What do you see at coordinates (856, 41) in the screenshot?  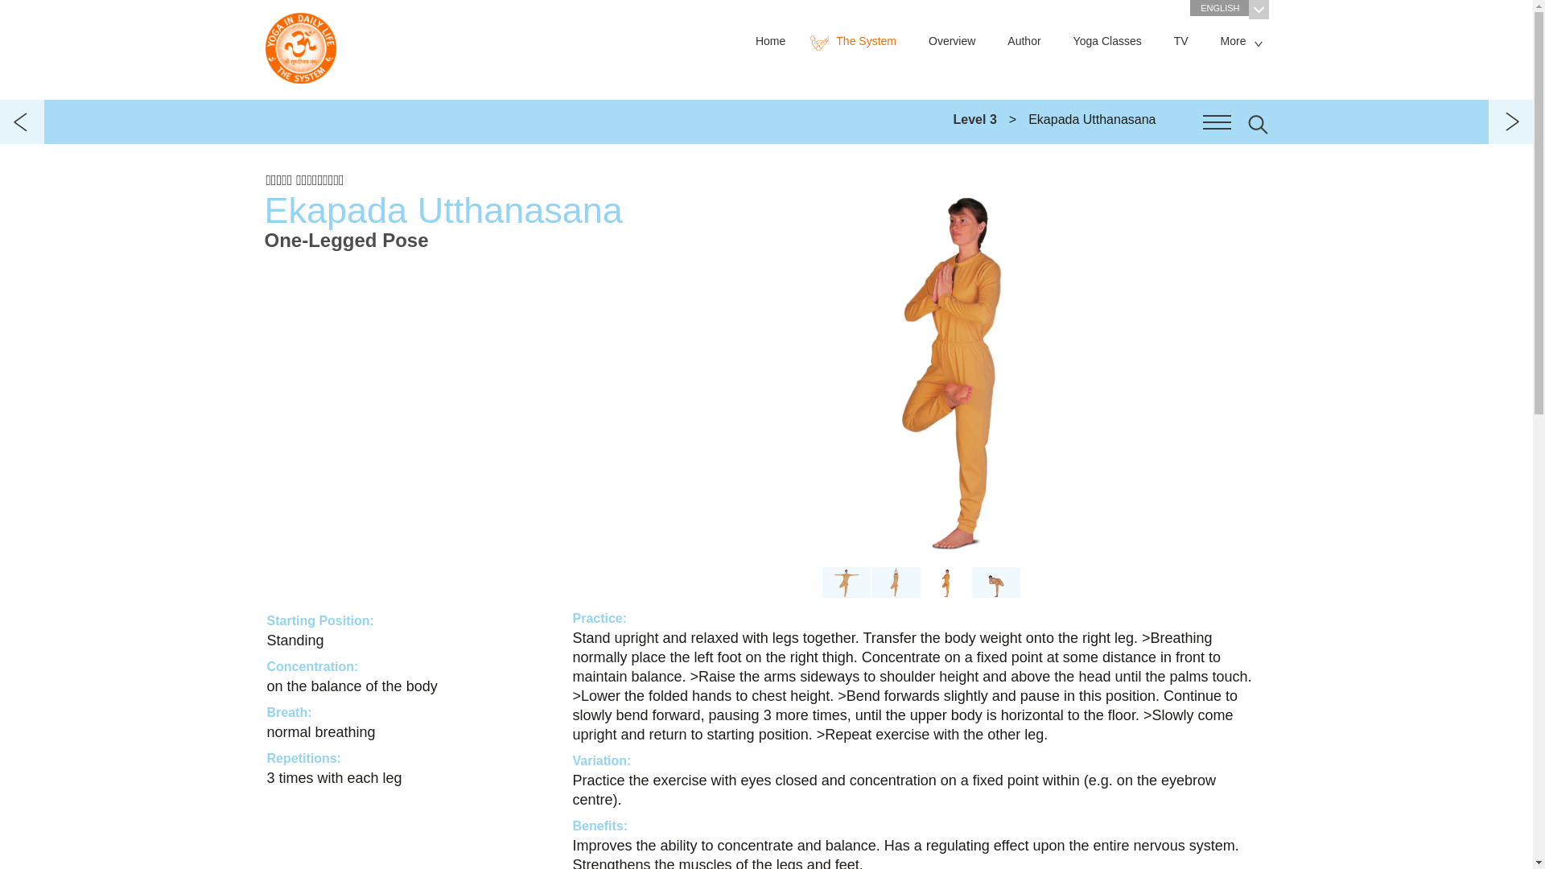 I see `The System` at bounding box center [856, 41].